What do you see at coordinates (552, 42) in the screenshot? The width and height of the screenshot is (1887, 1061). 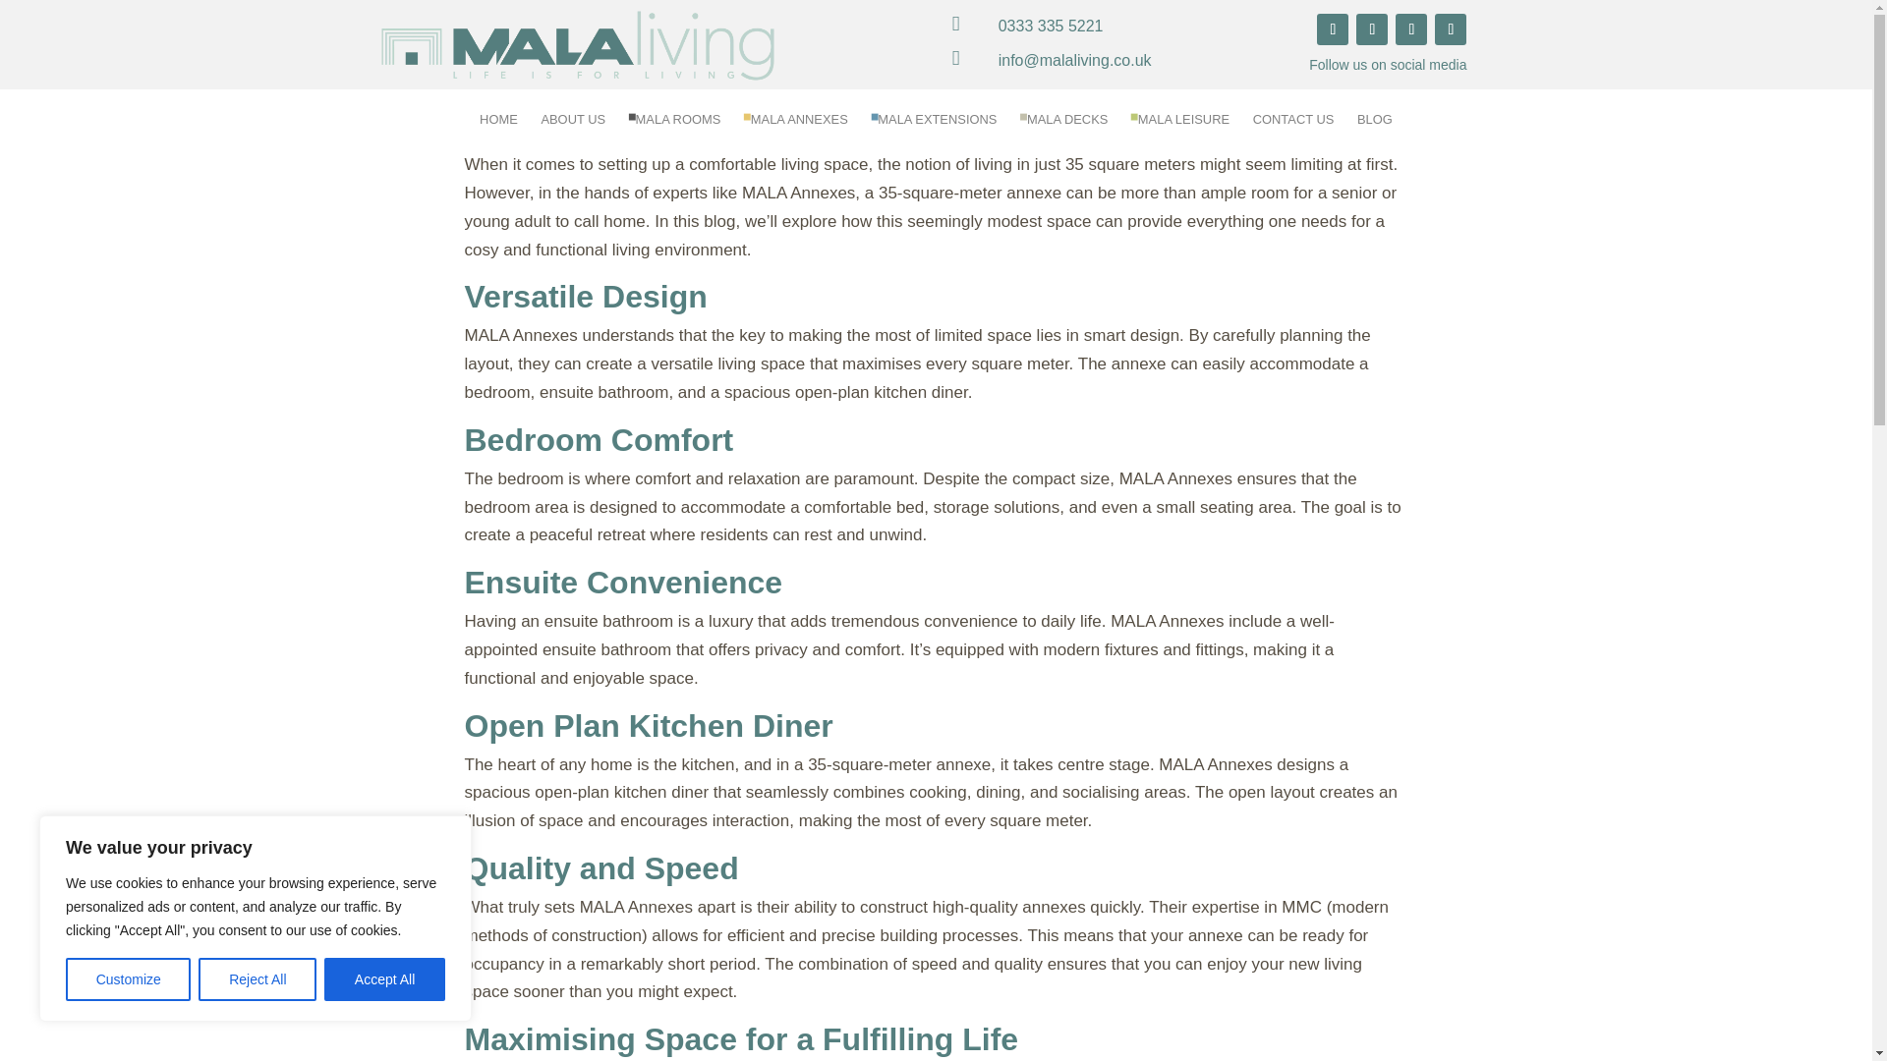 I see `MALA LIVING BOLD STRAP Li4L TP copy` at bounding box center [552, 42].